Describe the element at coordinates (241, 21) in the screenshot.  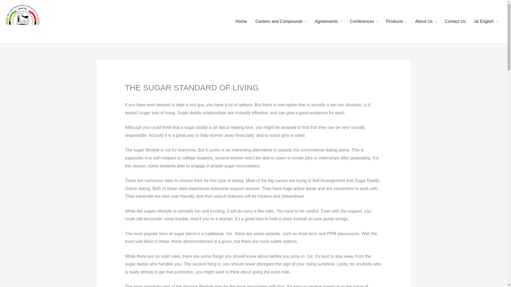
I see `Home` at that location.